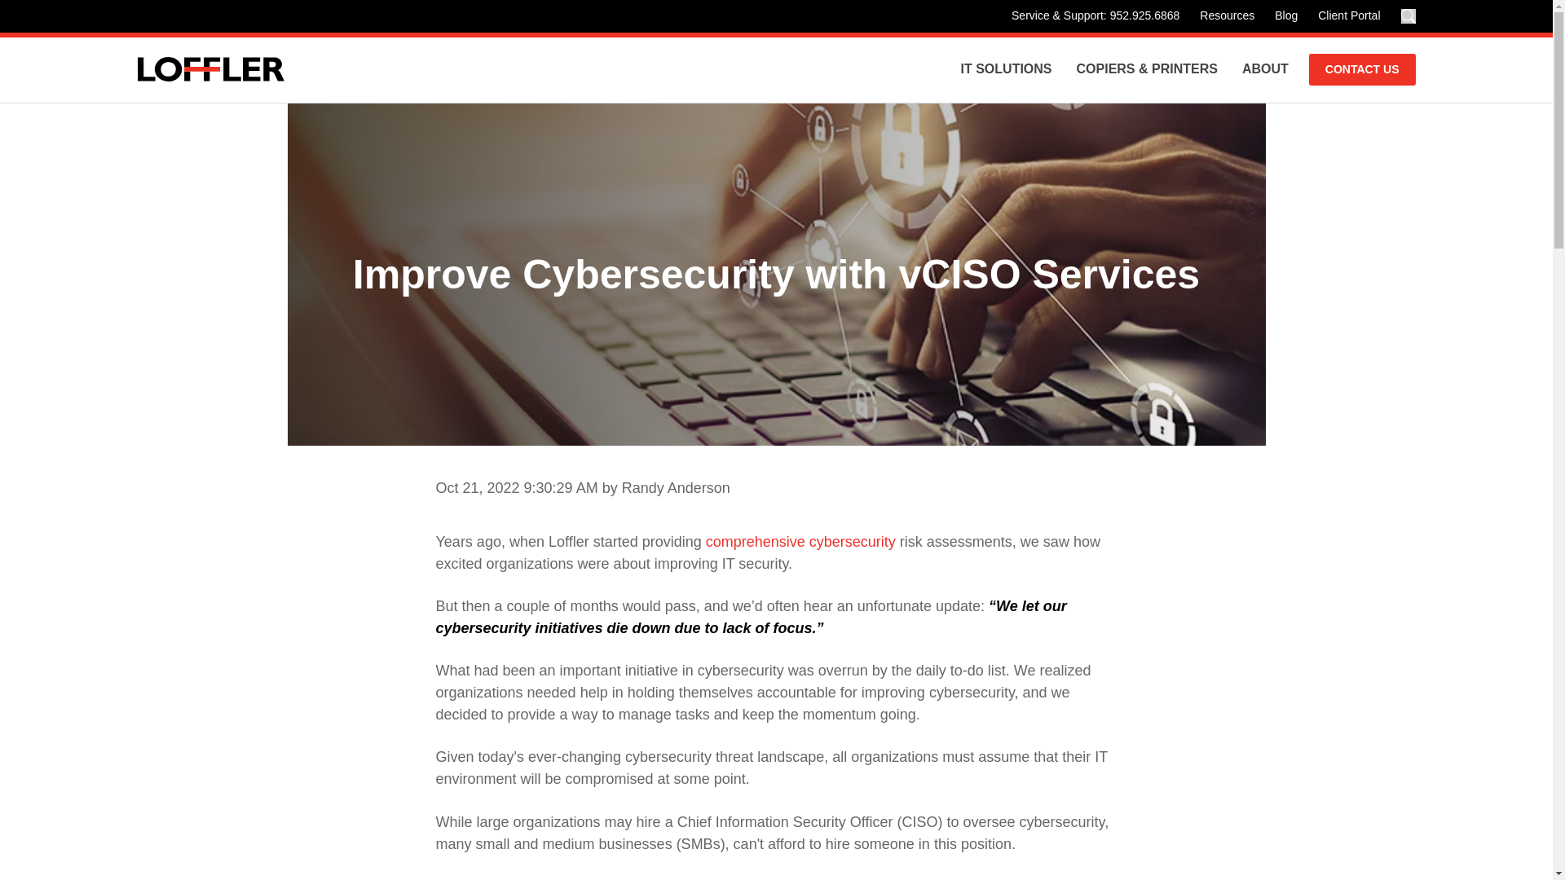  I want to click on IT SOLUTIONS, so click(1006, 70).